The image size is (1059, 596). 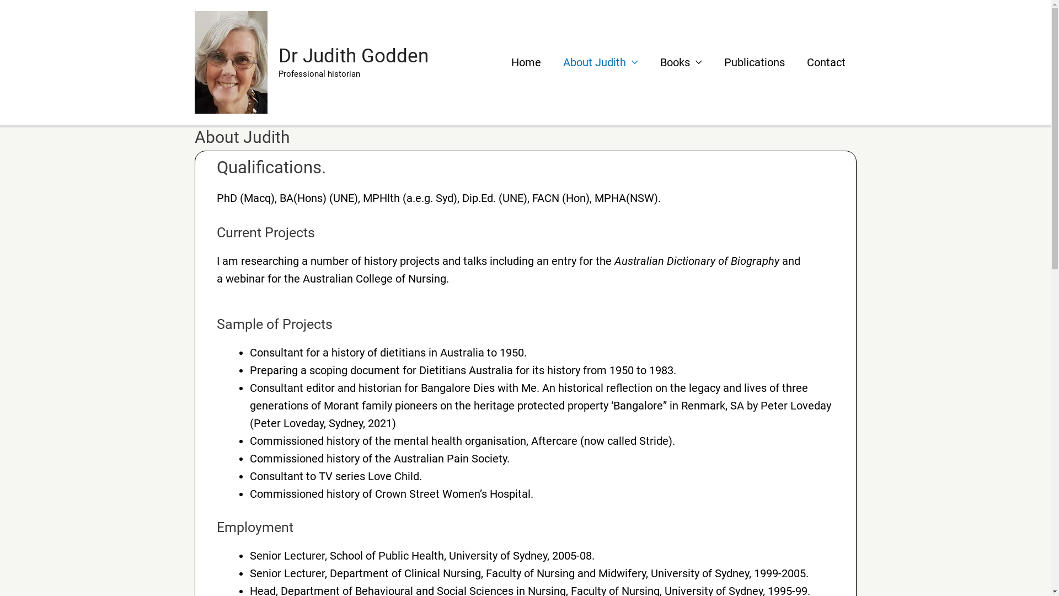 What do you see at coordinates (600, 62) in the screenshot?
I see `About Judith` at bounding box center [600, 62].